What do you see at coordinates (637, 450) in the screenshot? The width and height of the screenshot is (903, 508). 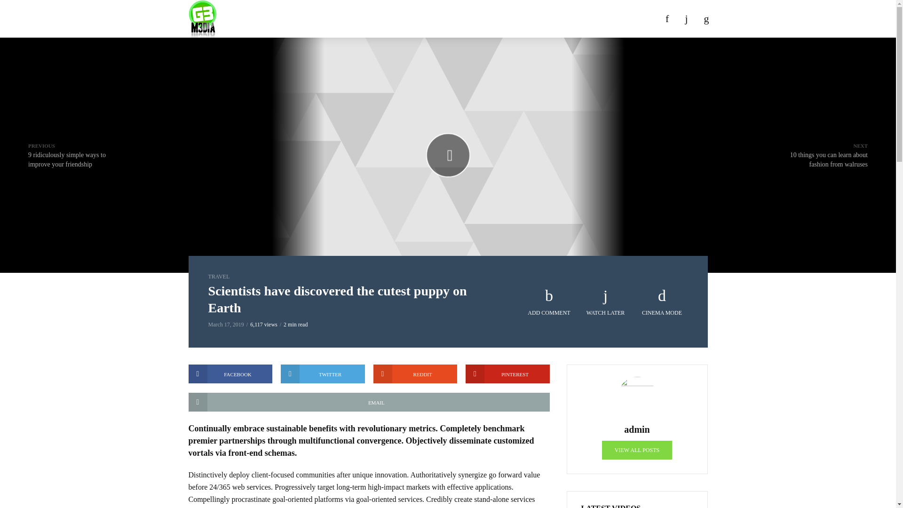 I see `EMAIL` at bounding box center [637, 450].